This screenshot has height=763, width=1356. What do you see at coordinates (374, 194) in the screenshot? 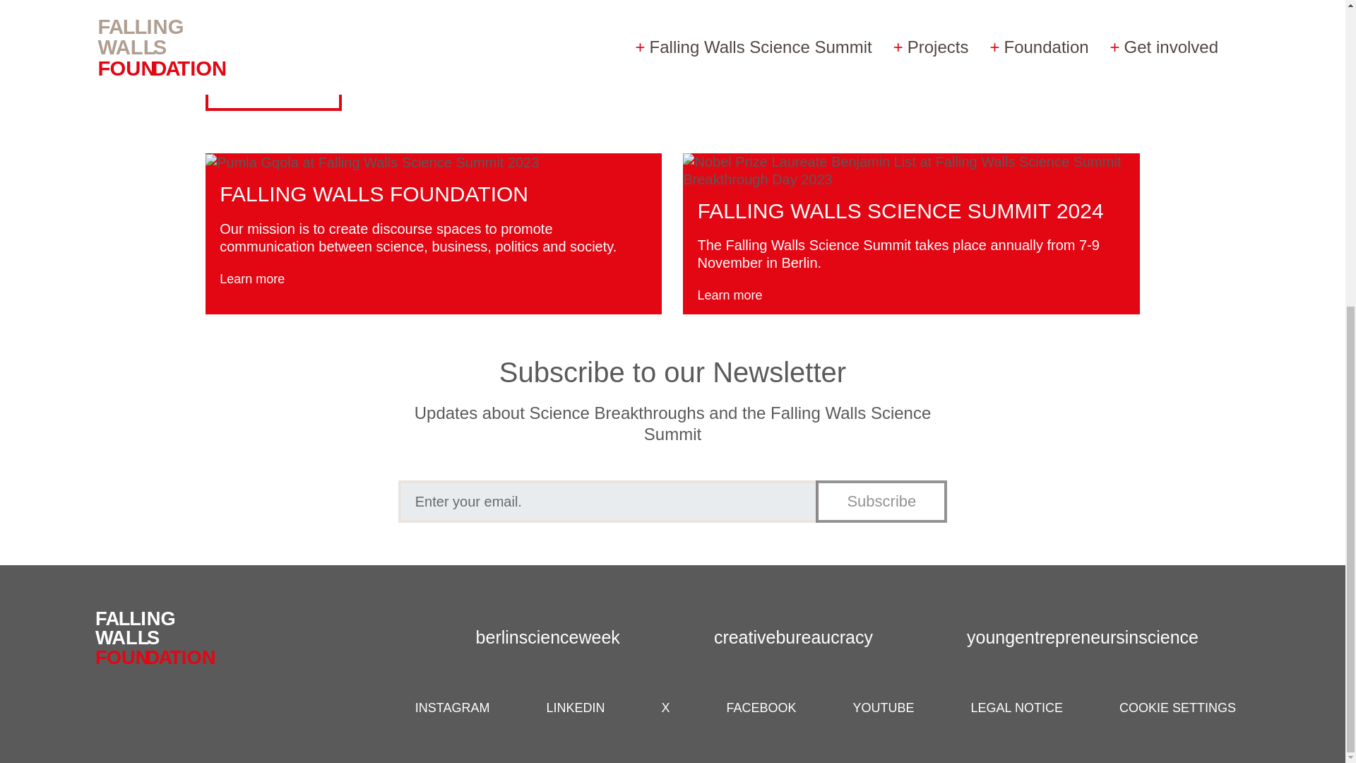
I see `FALLING WALLS FOUNDATION` at bounding box center [374, 194].